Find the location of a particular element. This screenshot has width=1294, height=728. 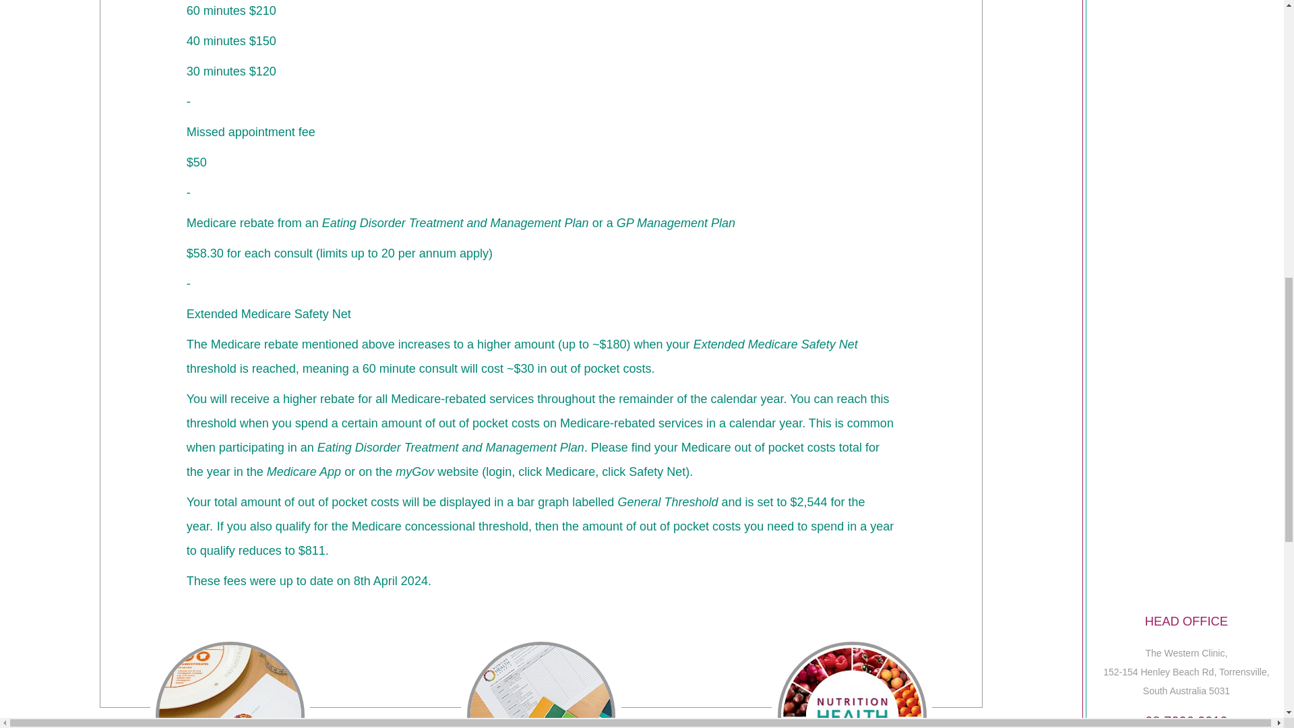

Call Nutrition Health Experts is located at coordinates (1186, 720).